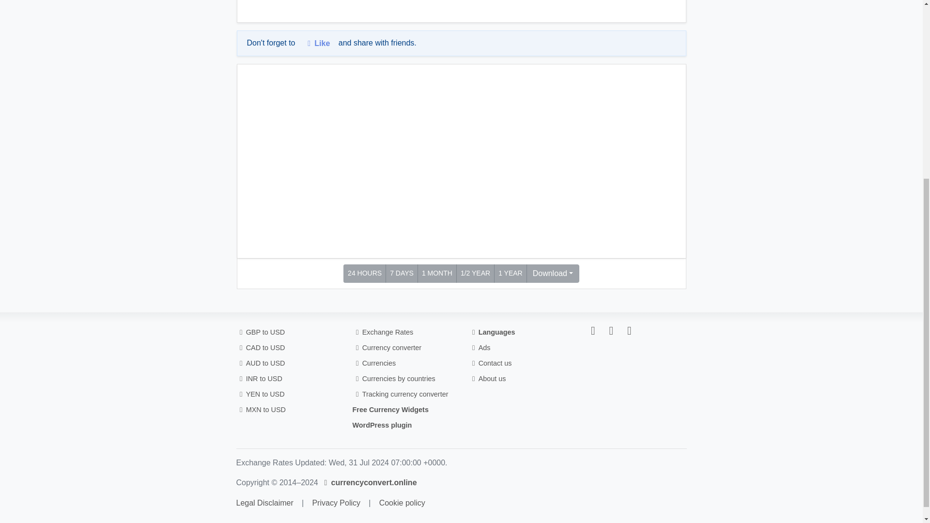 The height and width of the screenshot is (523, 930). What do you see at coordinates (317, 43) in the screenshot?
I see `Like` at bounding box center [317, 43].